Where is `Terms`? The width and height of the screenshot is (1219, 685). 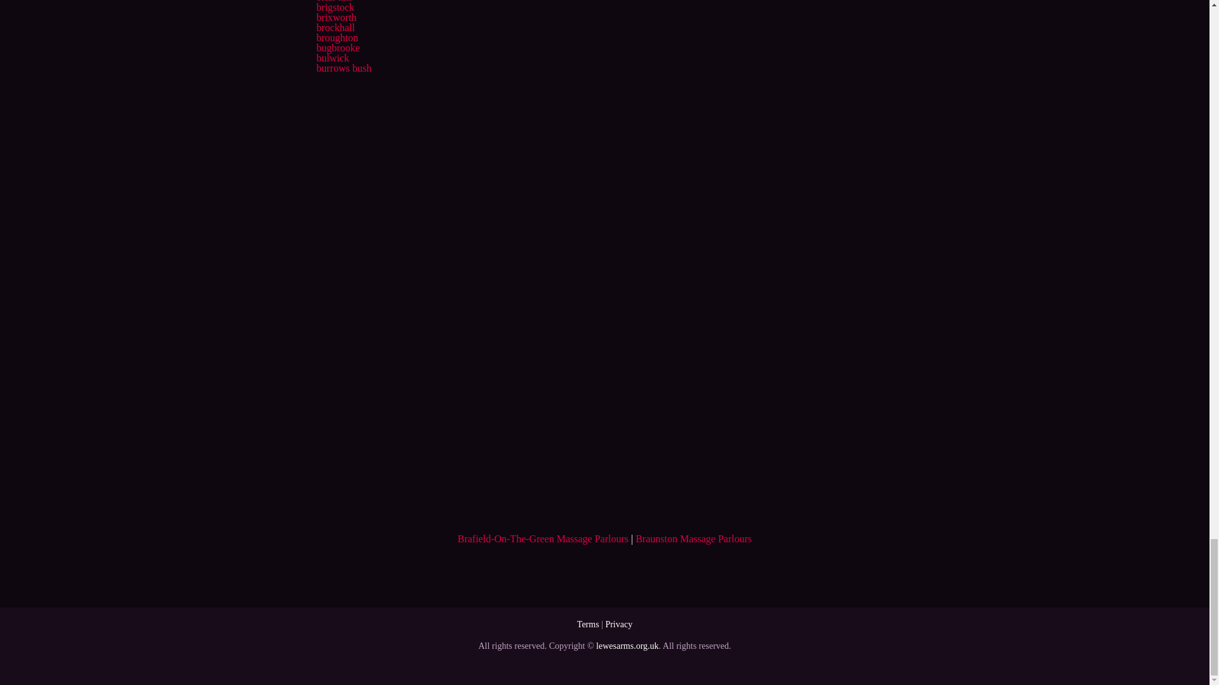
Terms is located at coordinates (588, 624).